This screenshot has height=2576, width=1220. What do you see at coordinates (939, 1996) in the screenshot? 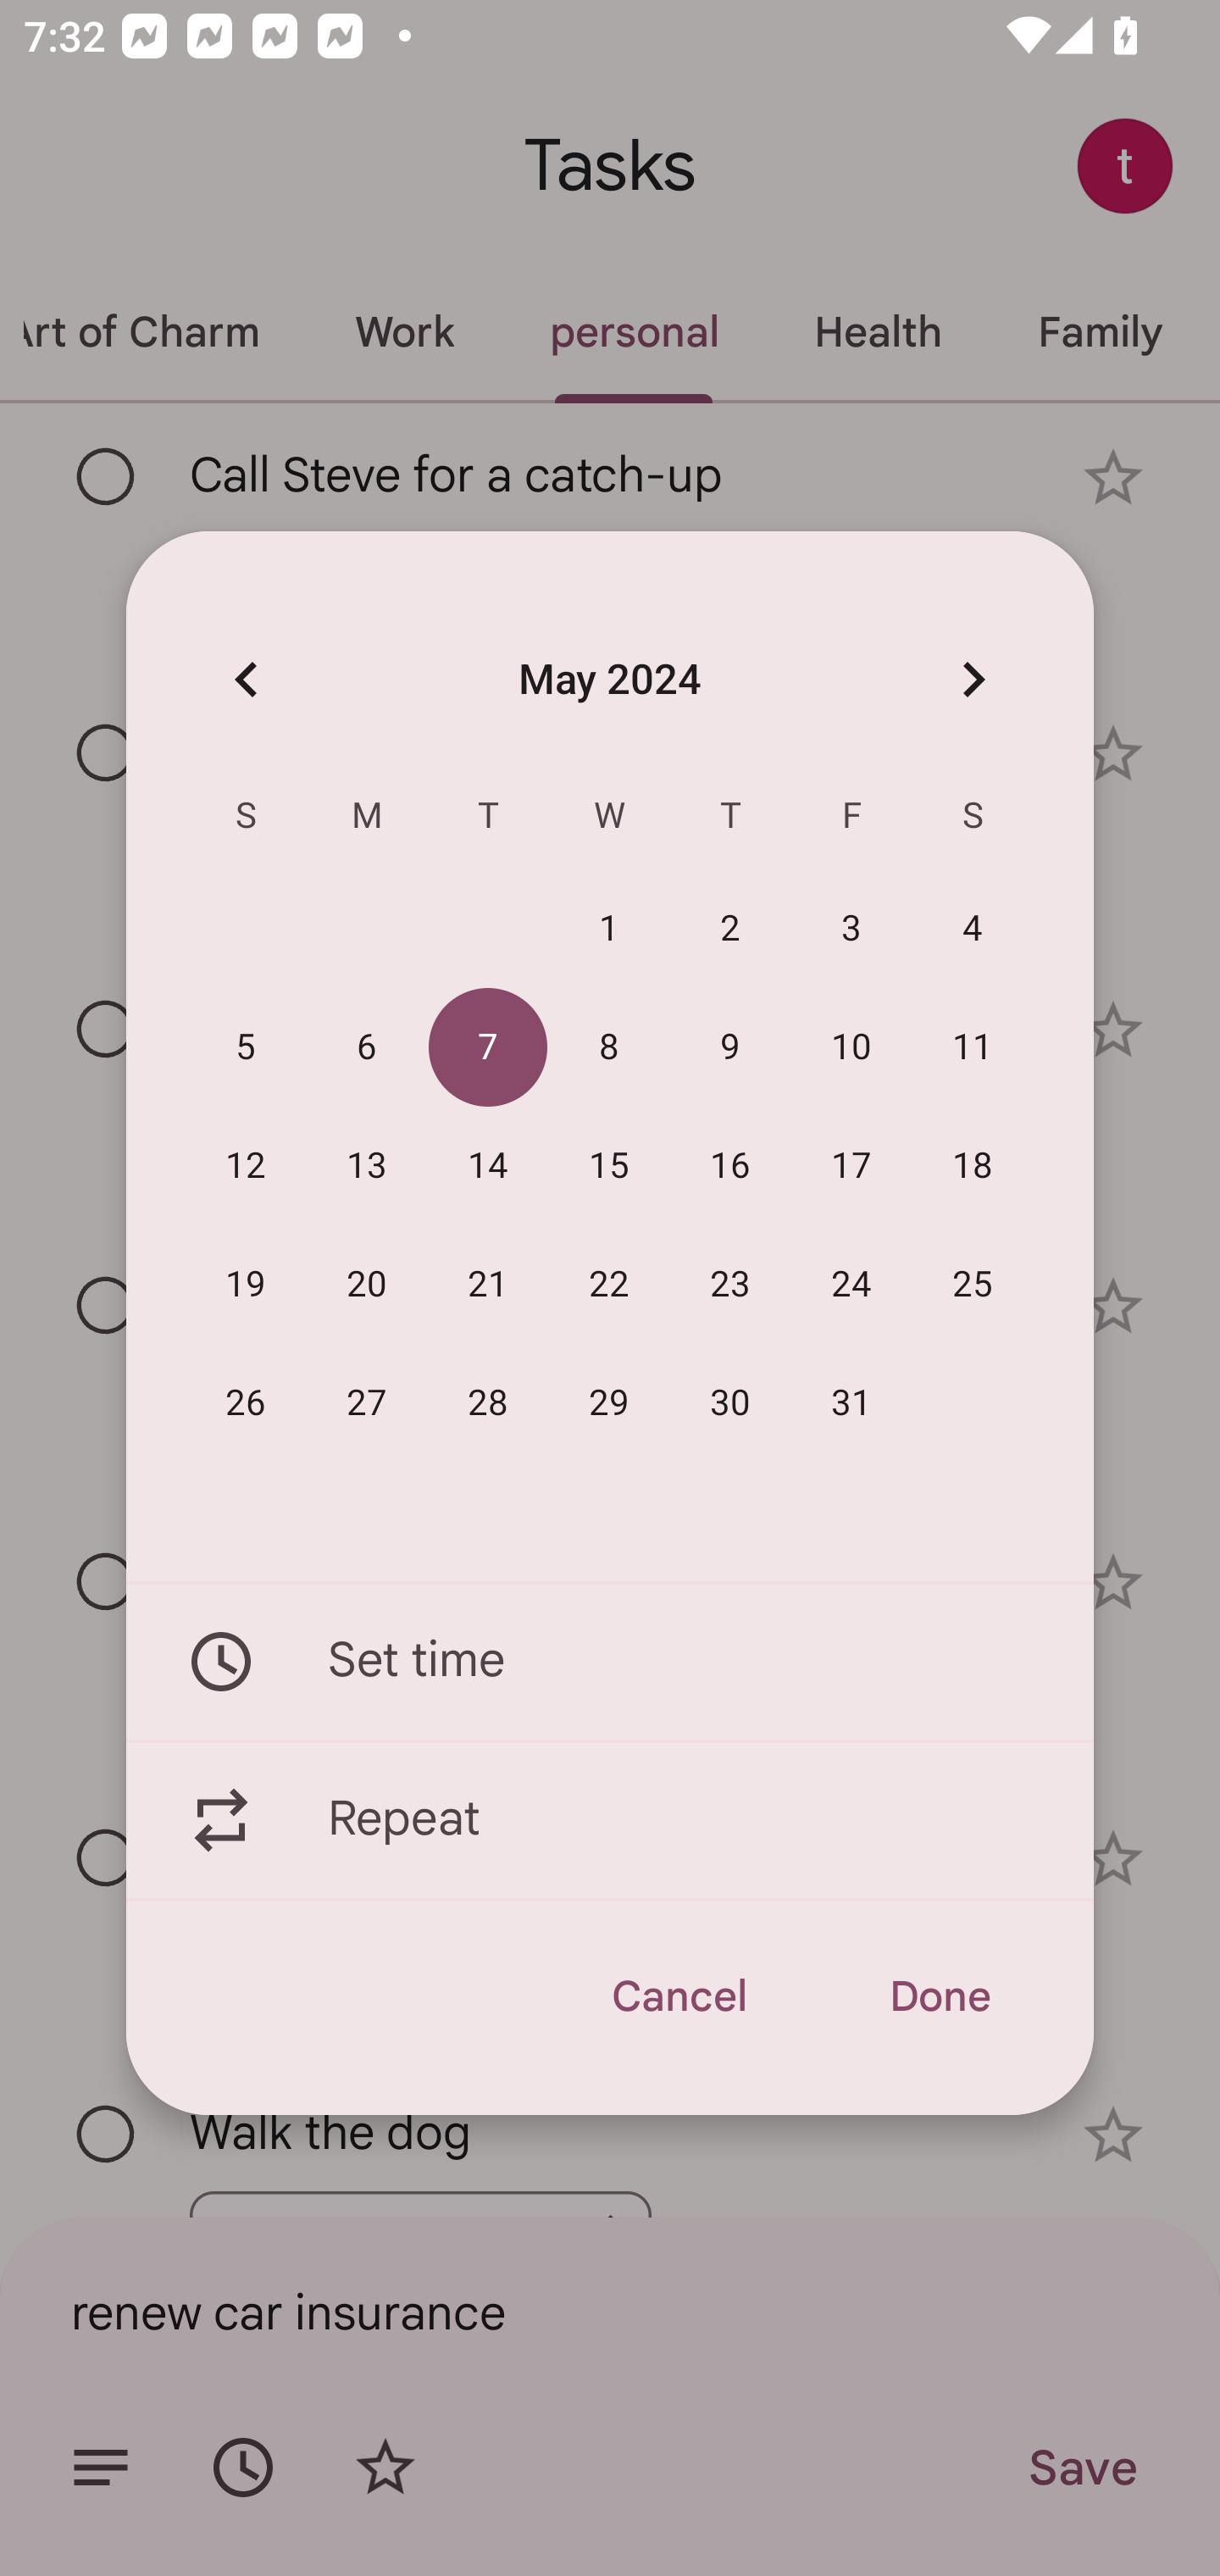
I see `Done` at bounding box center [939, 1996].